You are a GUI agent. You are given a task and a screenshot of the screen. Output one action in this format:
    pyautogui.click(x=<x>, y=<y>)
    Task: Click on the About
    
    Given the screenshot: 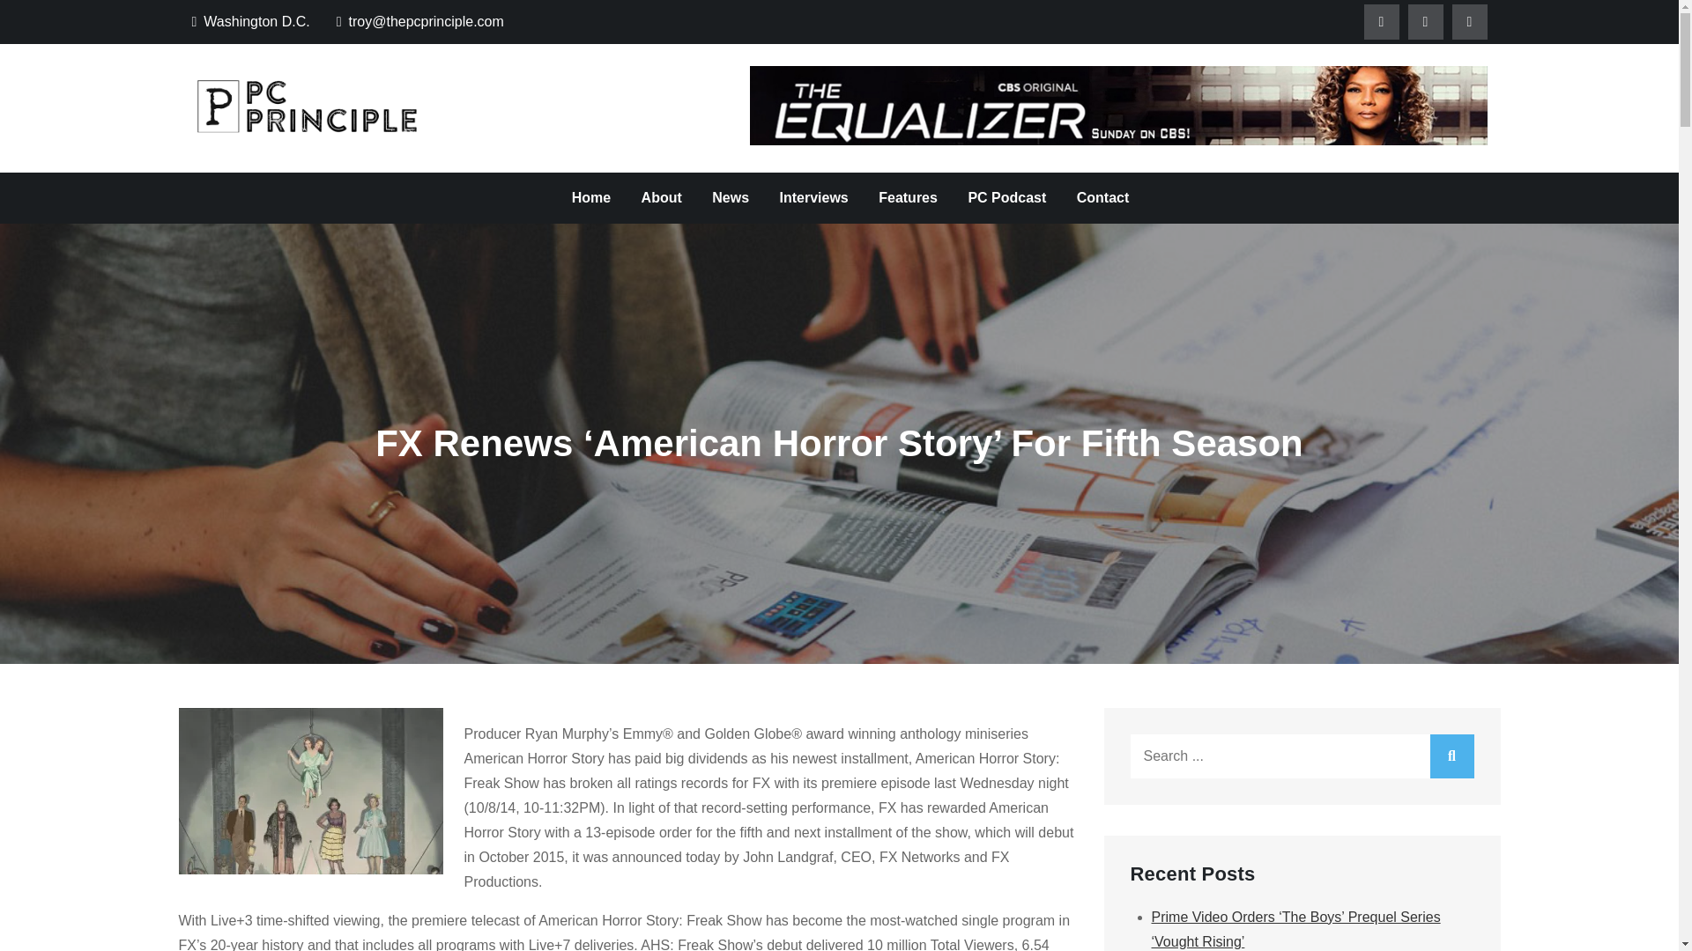 What is the action you would take?
    pyautogui.click(x=661, y=197)
    